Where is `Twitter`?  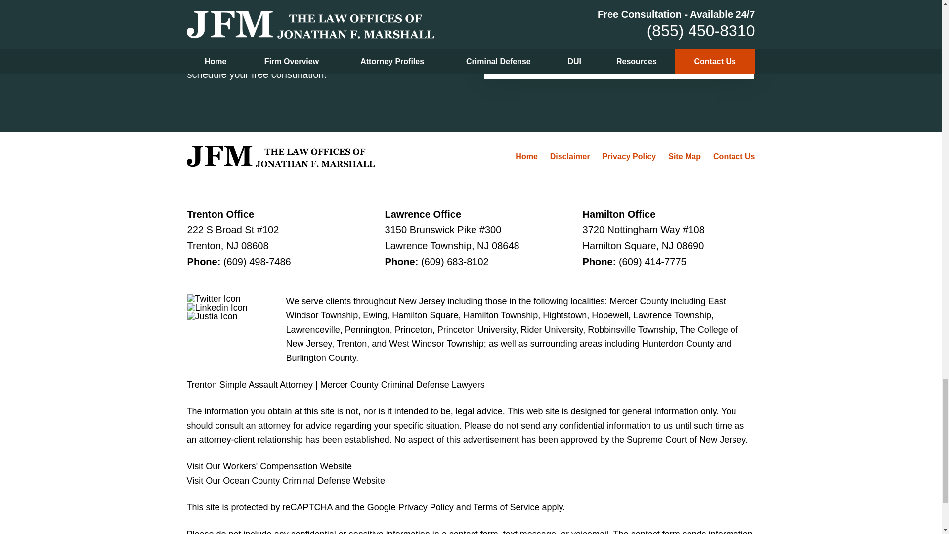
Twitter is located at coordinates (214, 299).